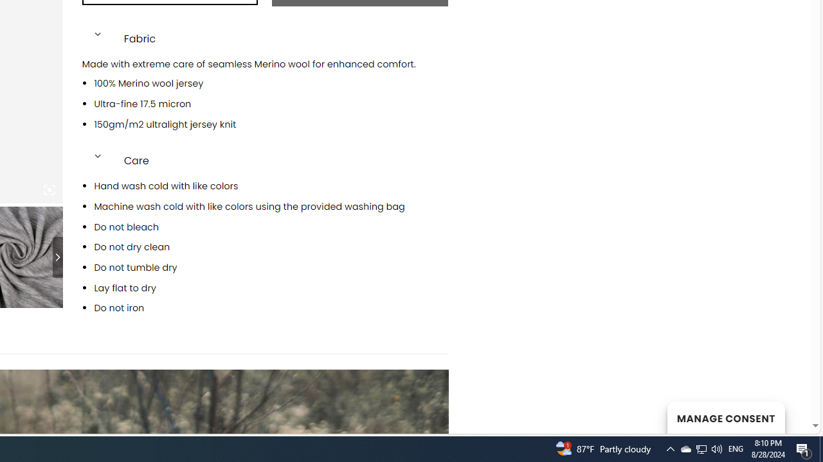 Image resolution: width=823 pixels, height=462 pixels. What do you see at coordinates (271, 187) in the screenshot?
I see `Hand wash cold with like colors` at bounding box center [271, 187].